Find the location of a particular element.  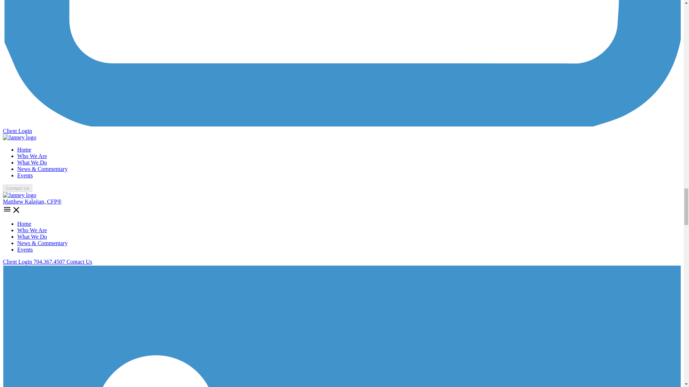

704.367.4507 is located at coordinates (50, 262).